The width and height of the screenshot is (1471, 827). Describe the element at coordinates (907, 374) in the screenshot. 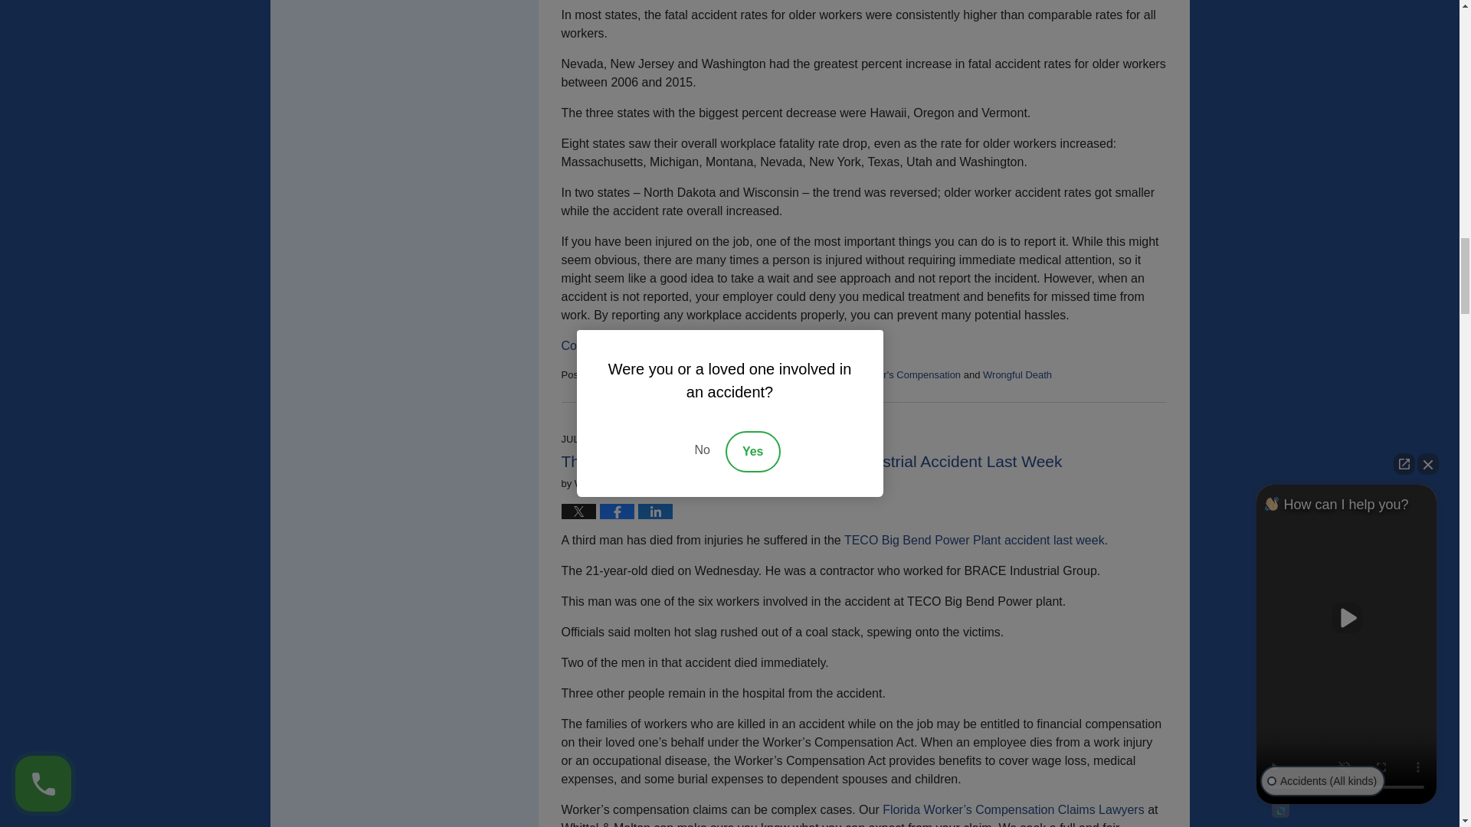

I see `View all posts in Worker's Compensation` at that location.